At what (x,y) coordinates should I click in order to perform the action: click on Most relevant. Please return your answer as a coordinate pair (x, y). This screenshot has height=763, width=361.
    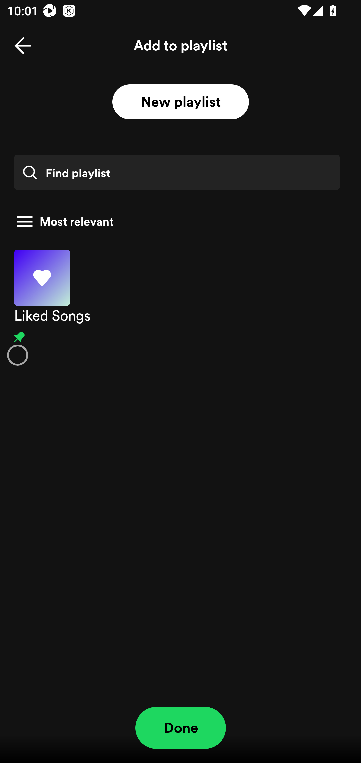
    Looking at the image, I should click on (177, 222).